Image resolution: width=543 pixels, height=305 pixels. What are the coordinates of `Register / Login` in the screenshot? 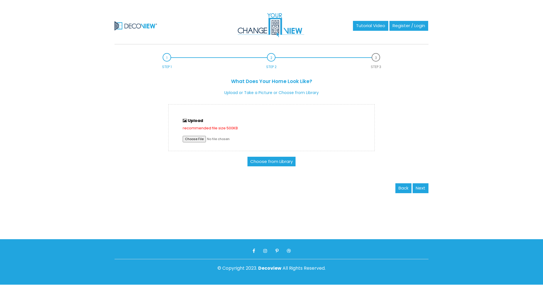 It's located at (409, 26).